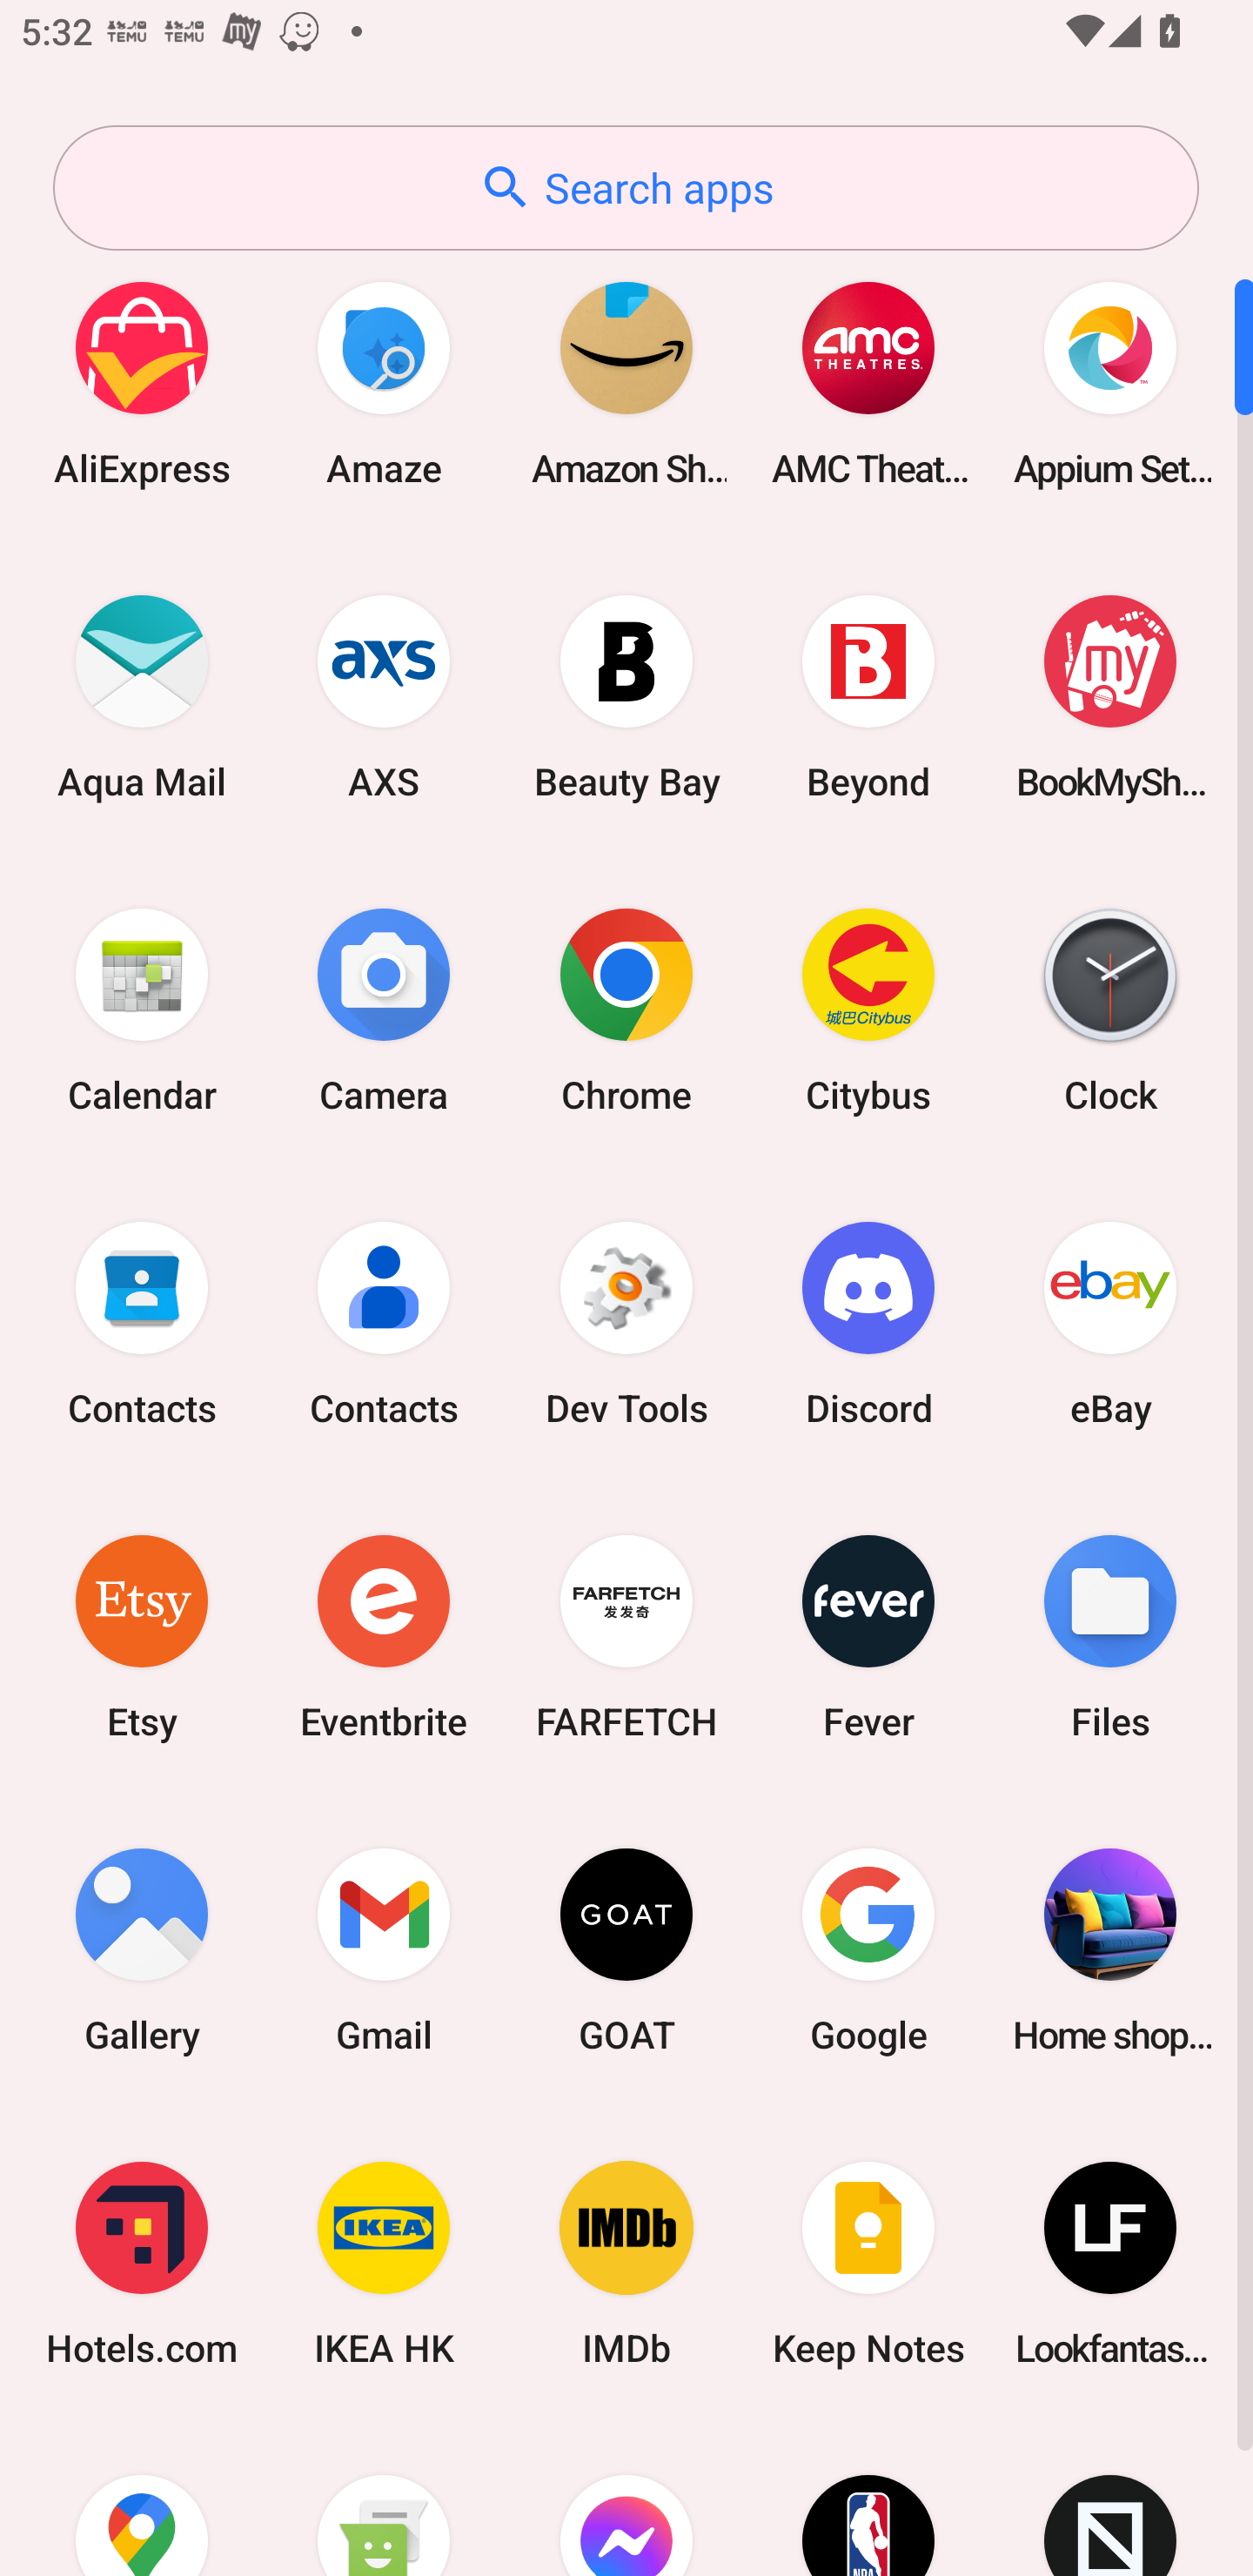 This screenshot has height=2576, width=1253. I want to click on GOAT, so click(626, 1949).